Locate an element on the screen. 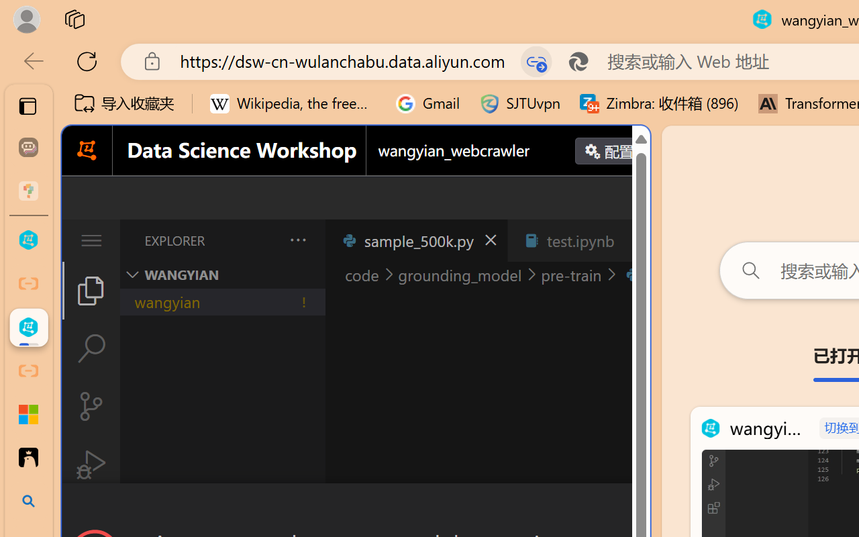  Gmail is located at coordinates (428, 103).